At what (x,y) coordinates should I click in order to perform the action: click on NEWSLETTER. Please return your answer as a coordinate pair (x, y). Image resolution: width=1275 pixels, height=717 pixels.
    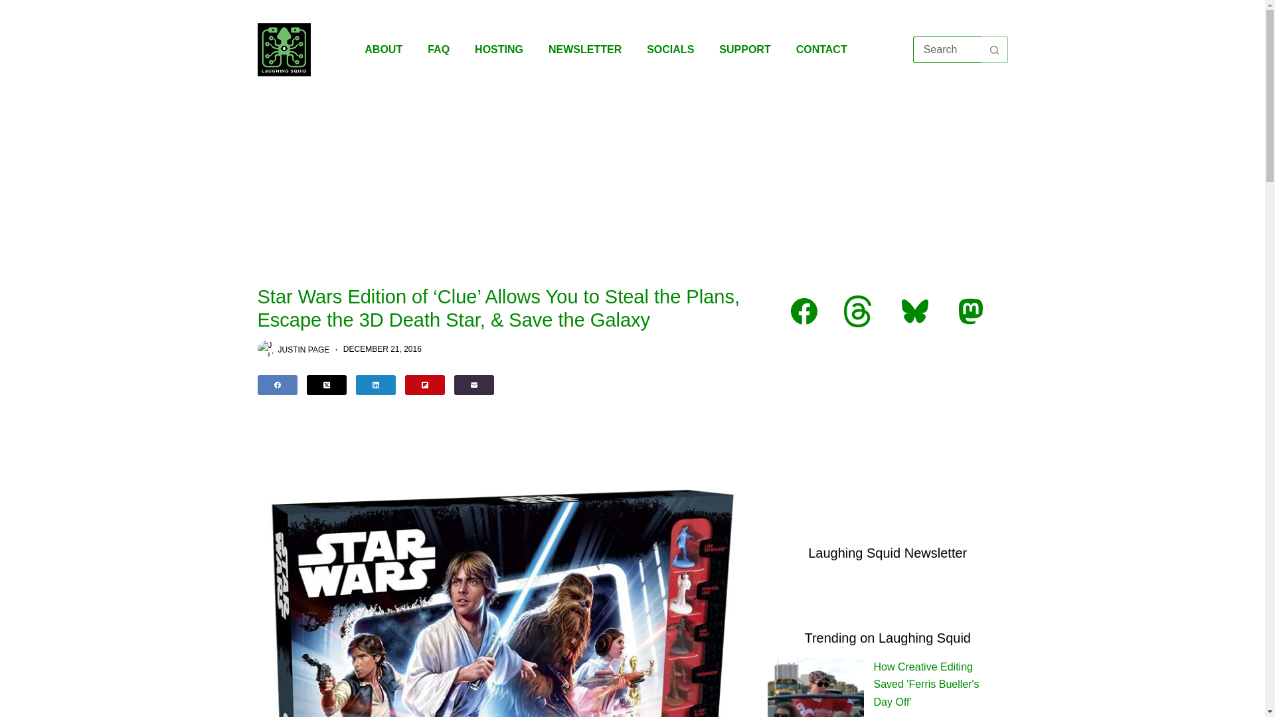
    Looking at the image, I should click on (584, 49).